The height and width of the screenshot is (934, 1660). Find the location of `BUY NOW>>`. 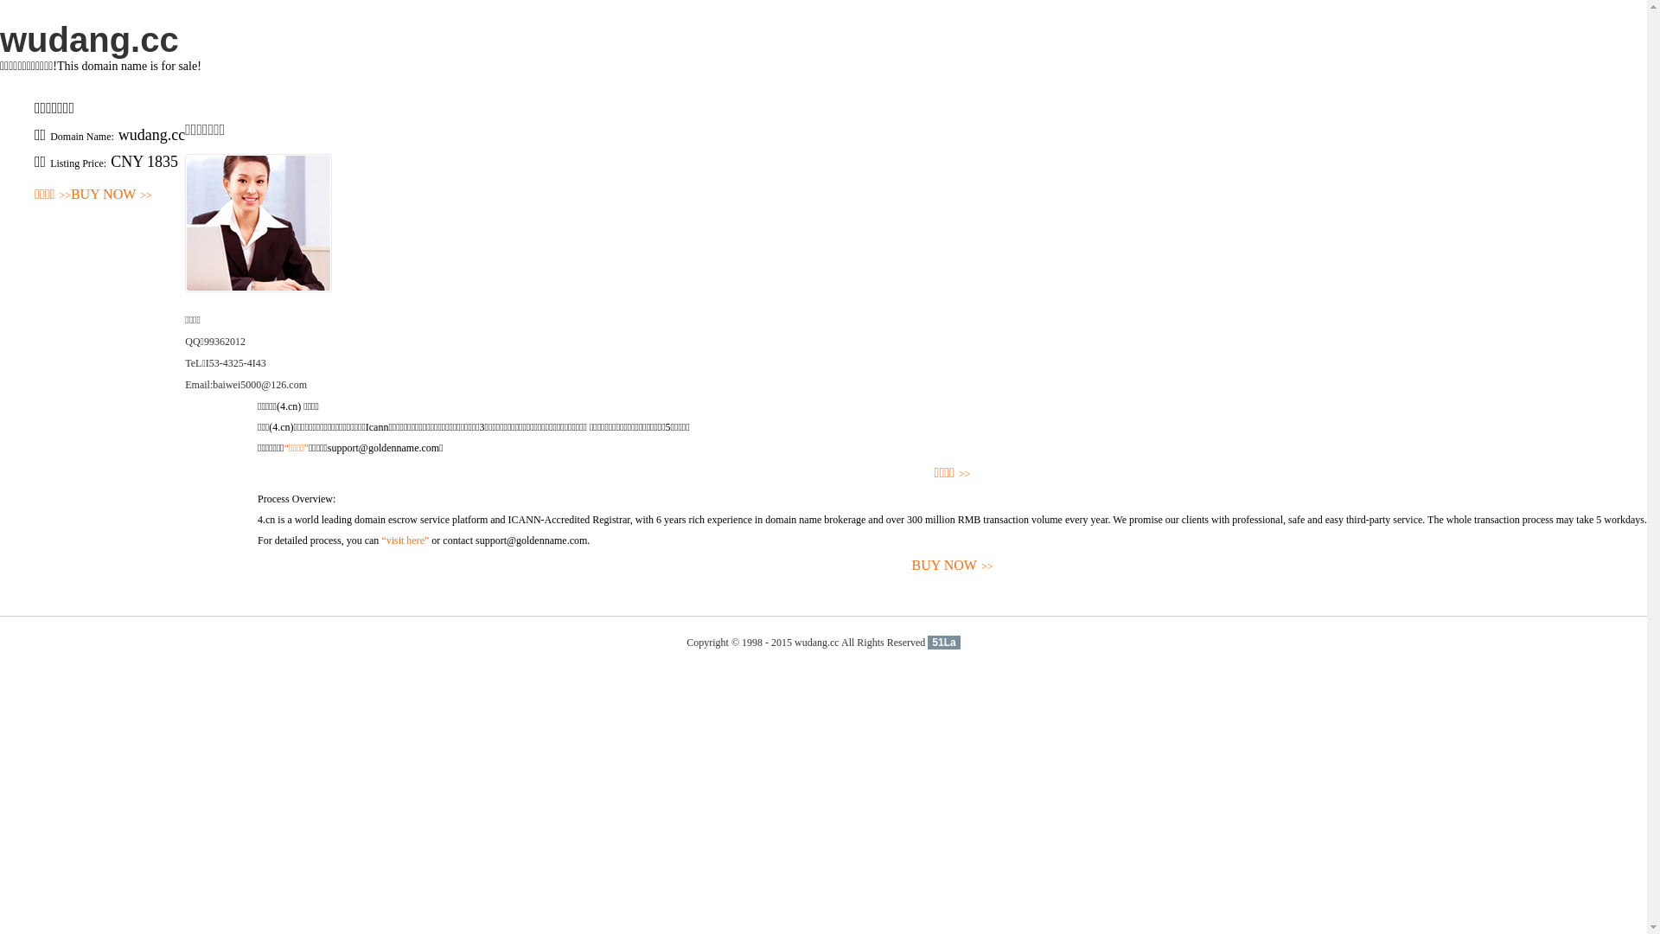

BUY NOW>> is located at coordinates (953, 566).